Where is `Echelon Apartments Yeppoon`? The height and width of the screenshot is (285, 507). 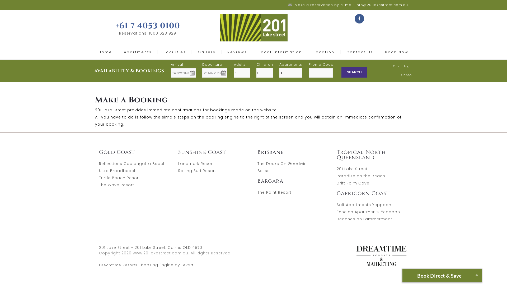 Echelon Apartments Yeppoon is located at coordinates (368, 212).